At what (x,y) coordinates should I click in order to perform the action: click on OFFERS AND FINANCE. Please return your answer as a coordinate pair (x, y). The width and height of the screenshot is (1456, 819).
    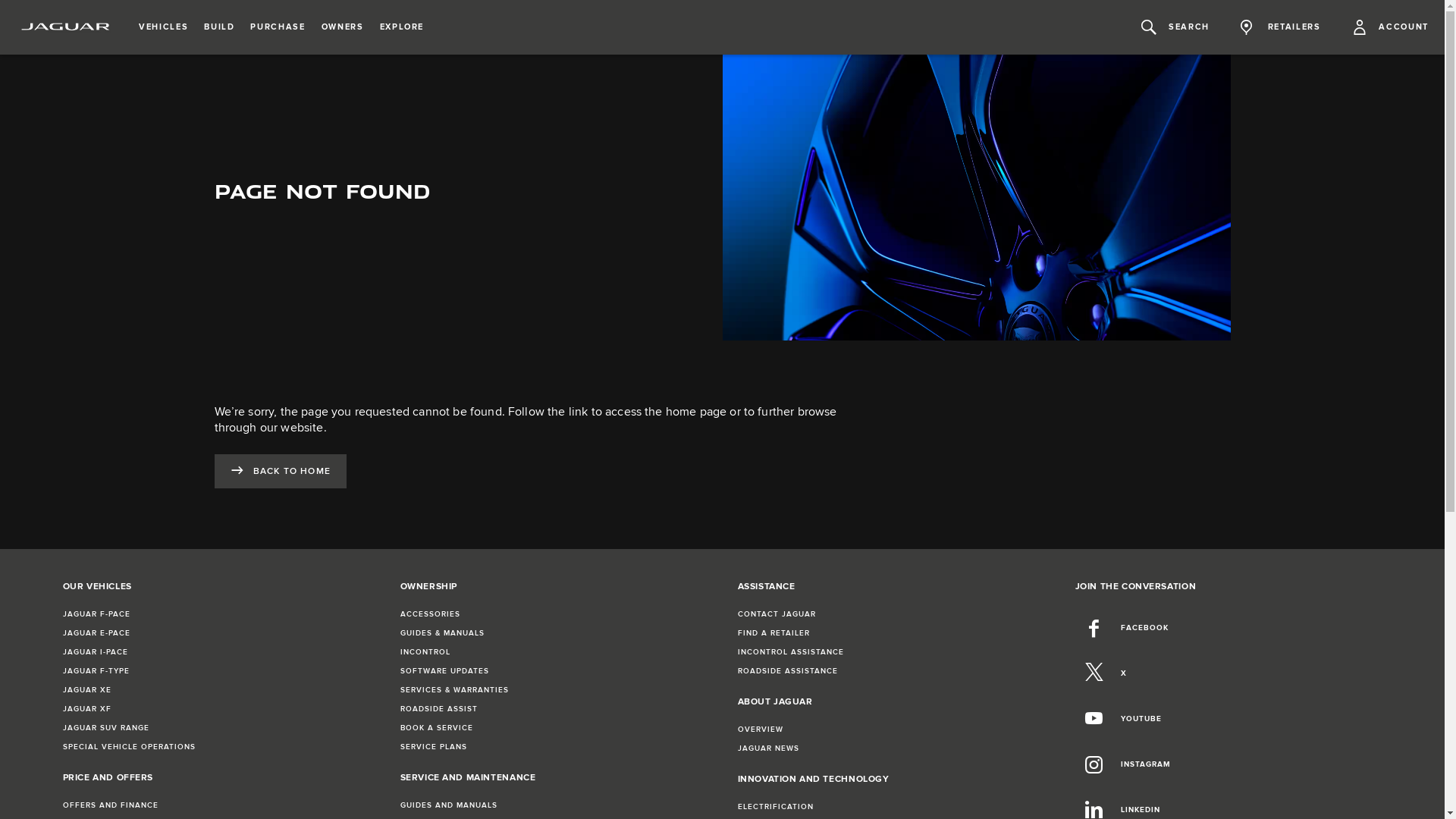
    Looking at the image, I should click on (110, 805).